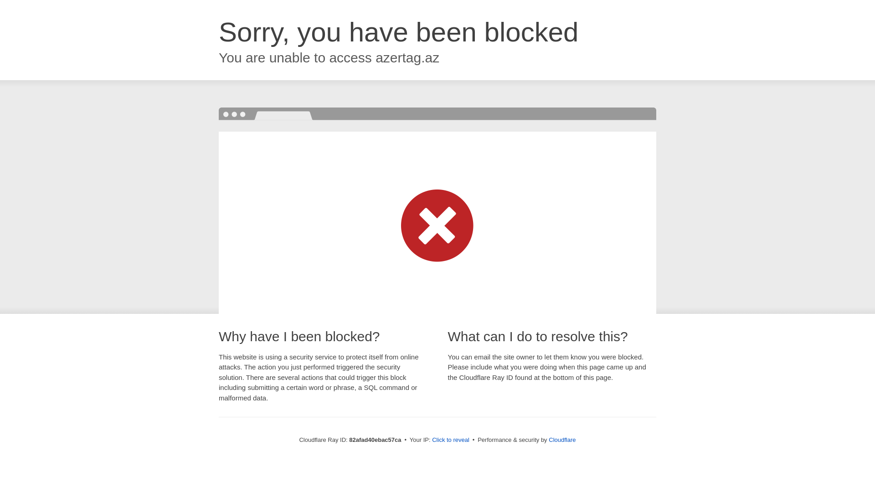  Describe the element at coordinates (562, 440) in the screenshot. I see `Cloudflare` at that location.